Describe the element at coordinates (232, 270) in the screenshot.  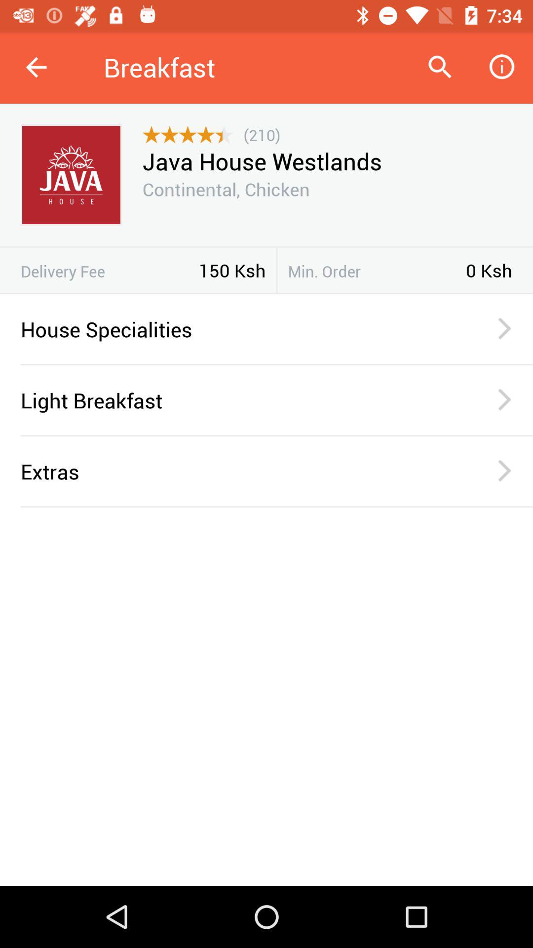
I see `turn off item to the right of delivery fee icon` at that location.